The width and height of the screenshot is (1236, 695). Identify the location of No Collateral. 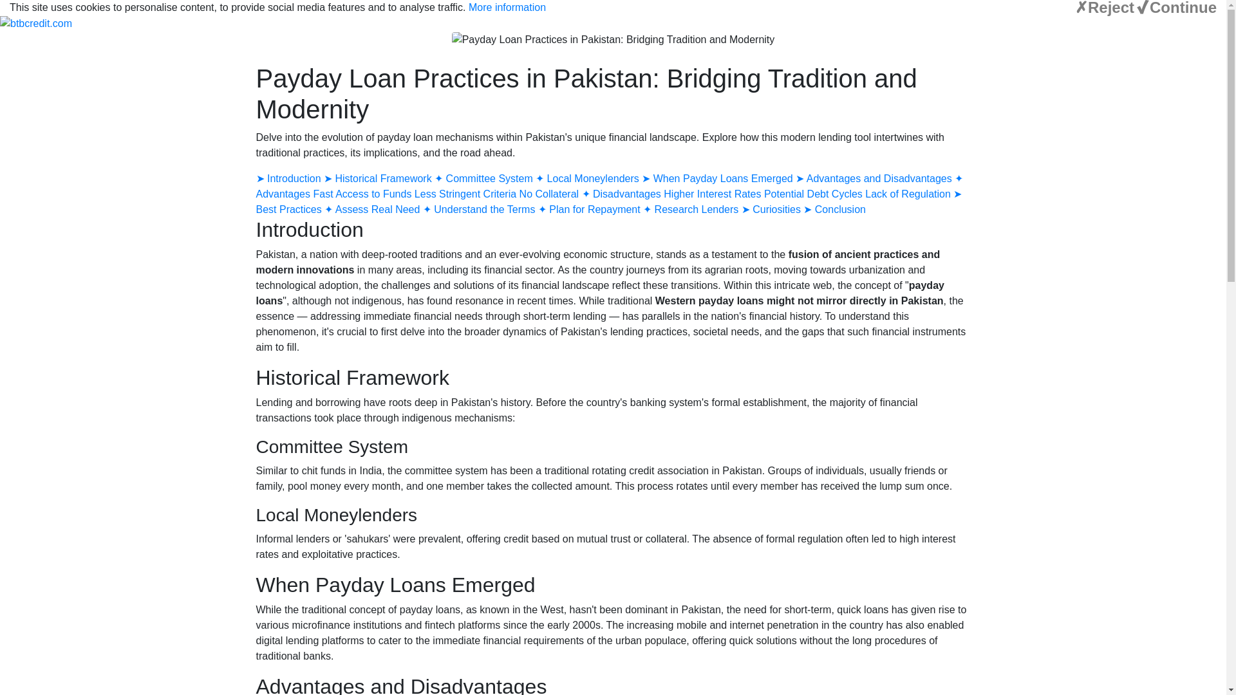
(550, 193).